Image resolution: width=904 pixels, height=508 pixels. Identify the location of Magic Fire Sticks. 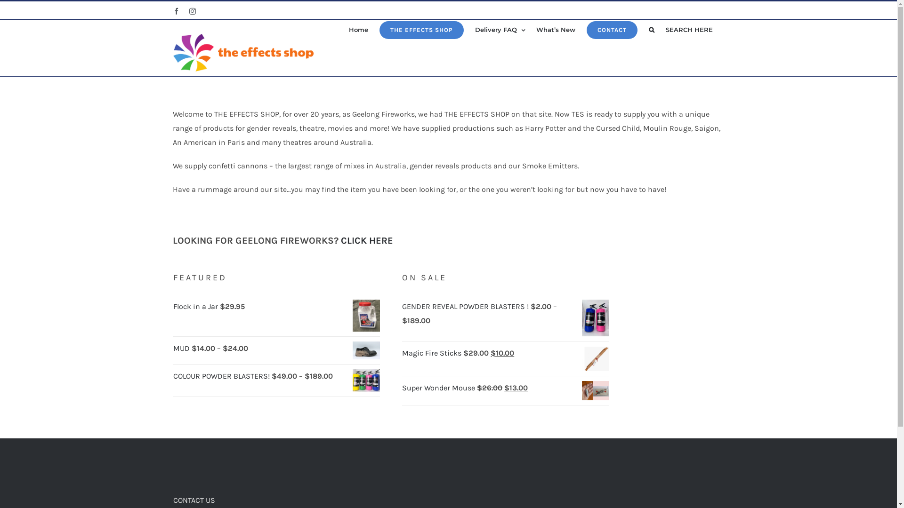
(432, 353).